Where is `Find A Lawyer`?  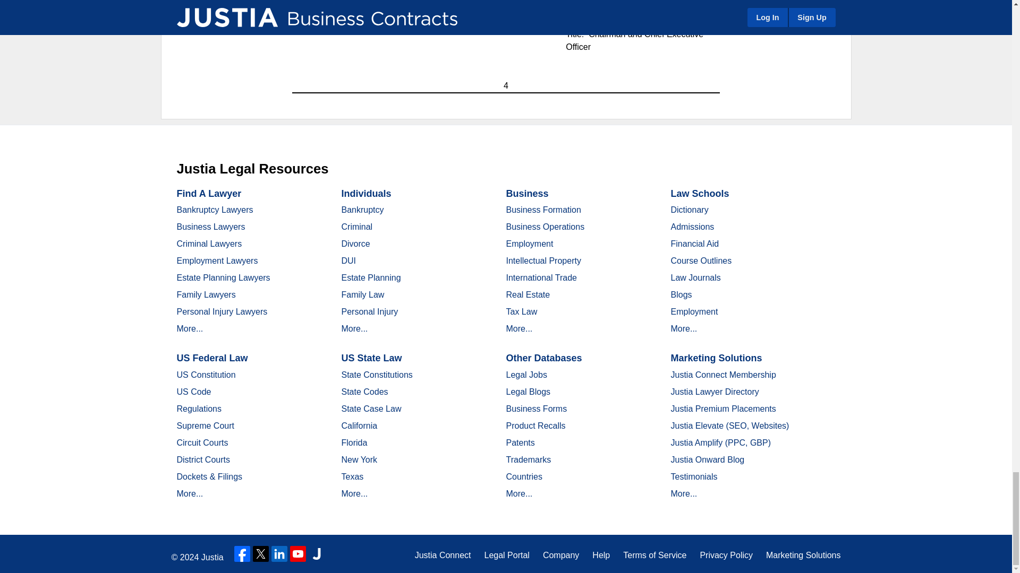
Find A Lawyer is located at coordinates (208, 193).